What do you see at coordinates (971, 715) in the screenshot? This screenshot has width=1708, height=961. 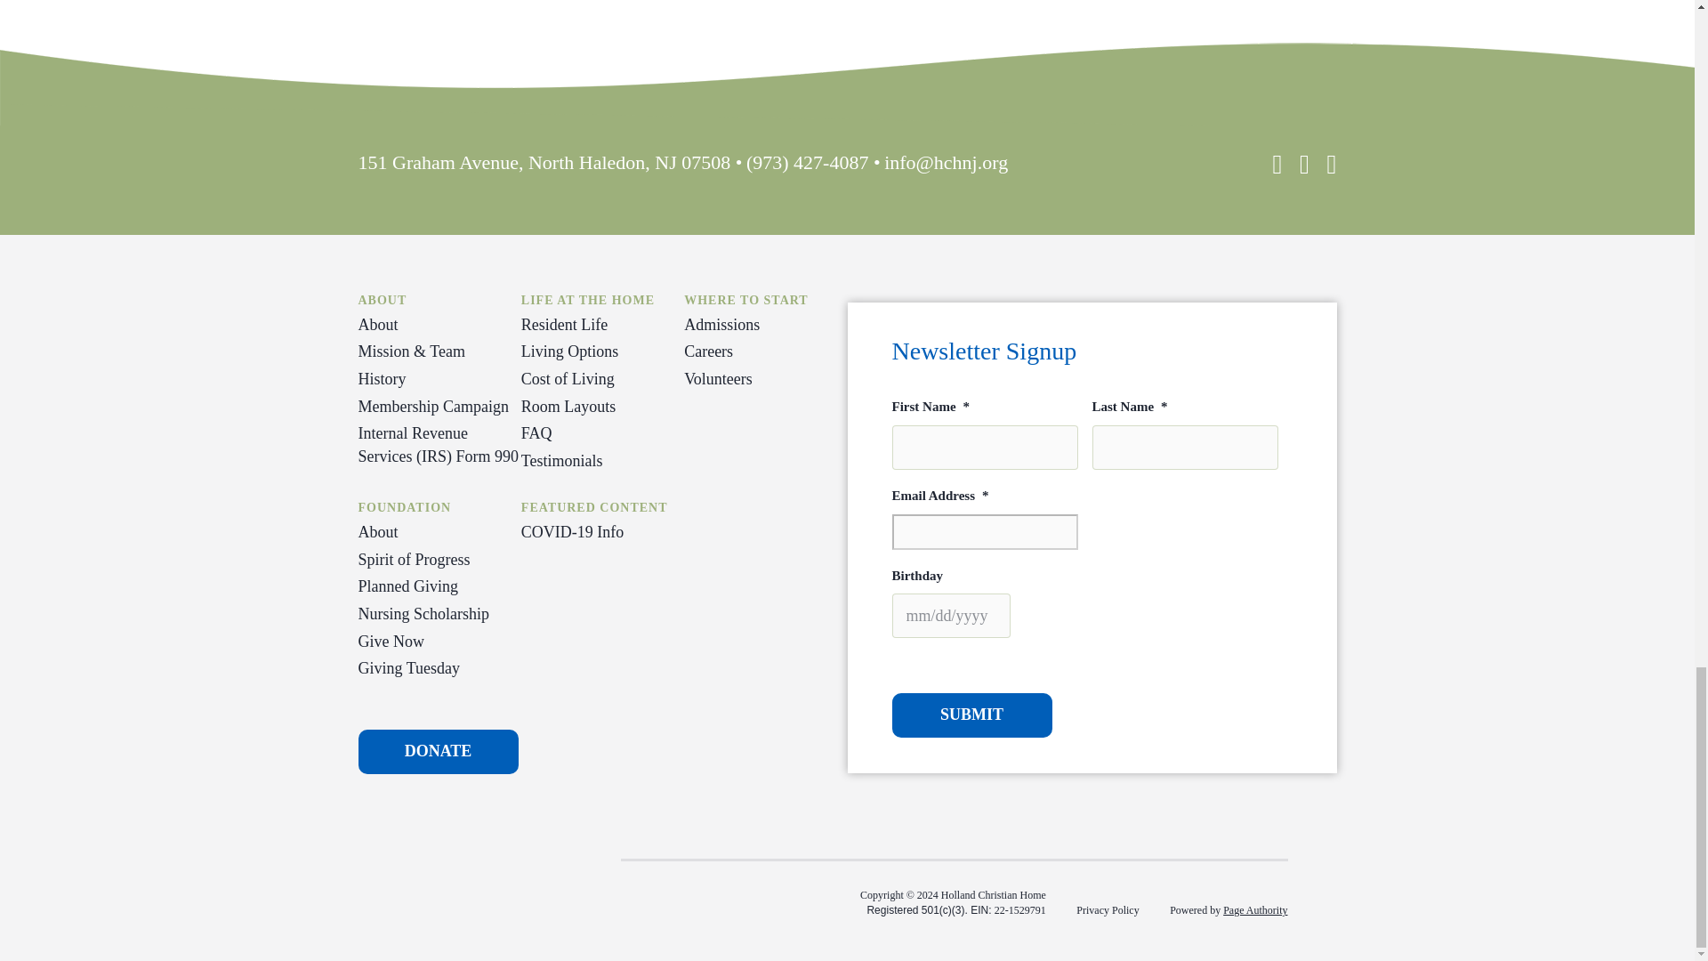 I see `Submit` at bounding box center [971, 715].